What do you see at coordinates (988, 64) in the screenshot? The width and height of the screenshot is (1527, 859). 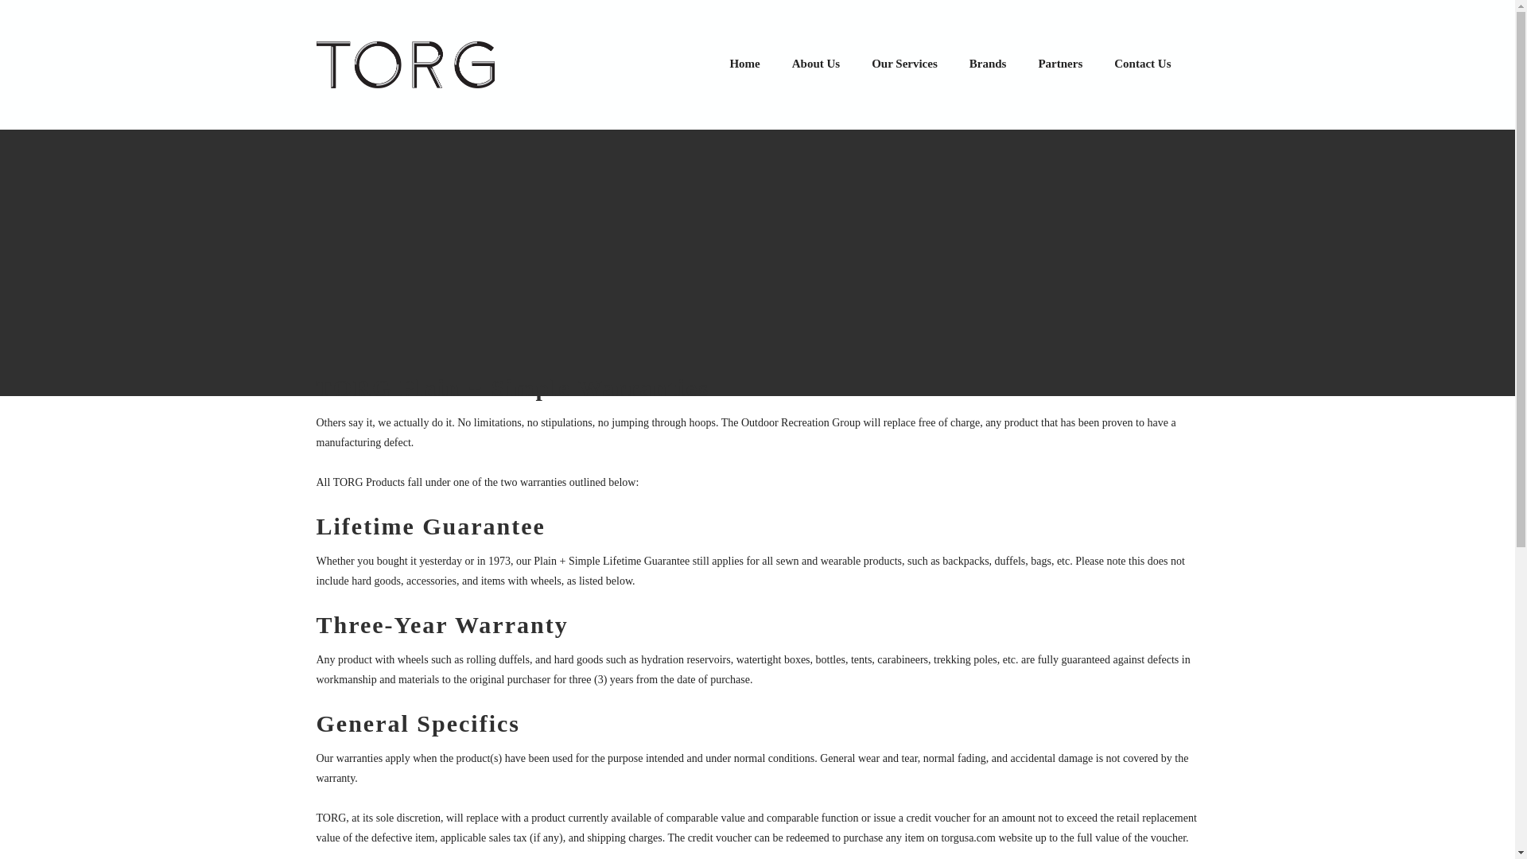 I see `Brands` at bounding box center [988, 64].